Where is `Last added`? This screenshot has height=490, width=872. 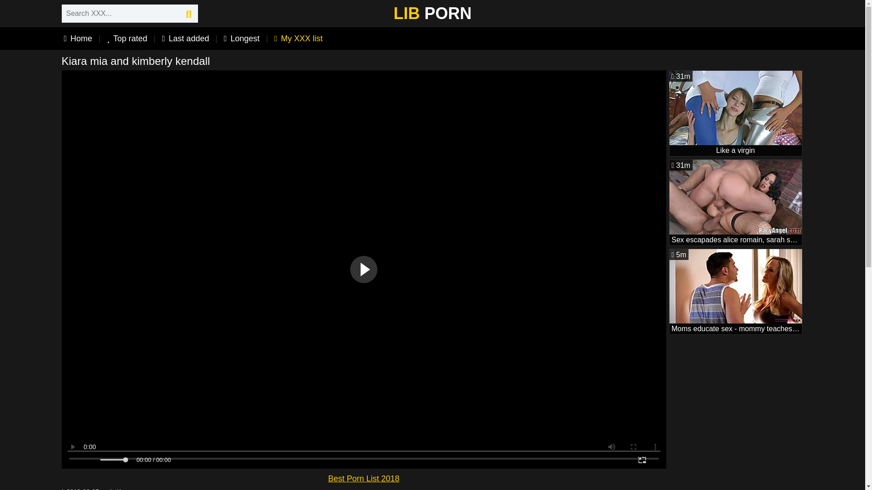 Last added is located at coordinates (127, 38).